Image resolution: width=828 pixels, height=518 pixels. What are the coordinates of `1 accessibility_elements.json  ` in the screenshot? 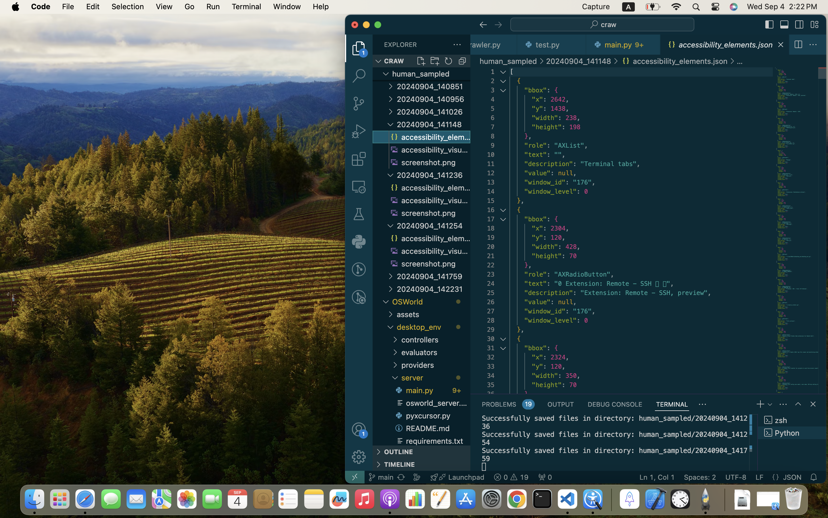 It's located at (725, 45).